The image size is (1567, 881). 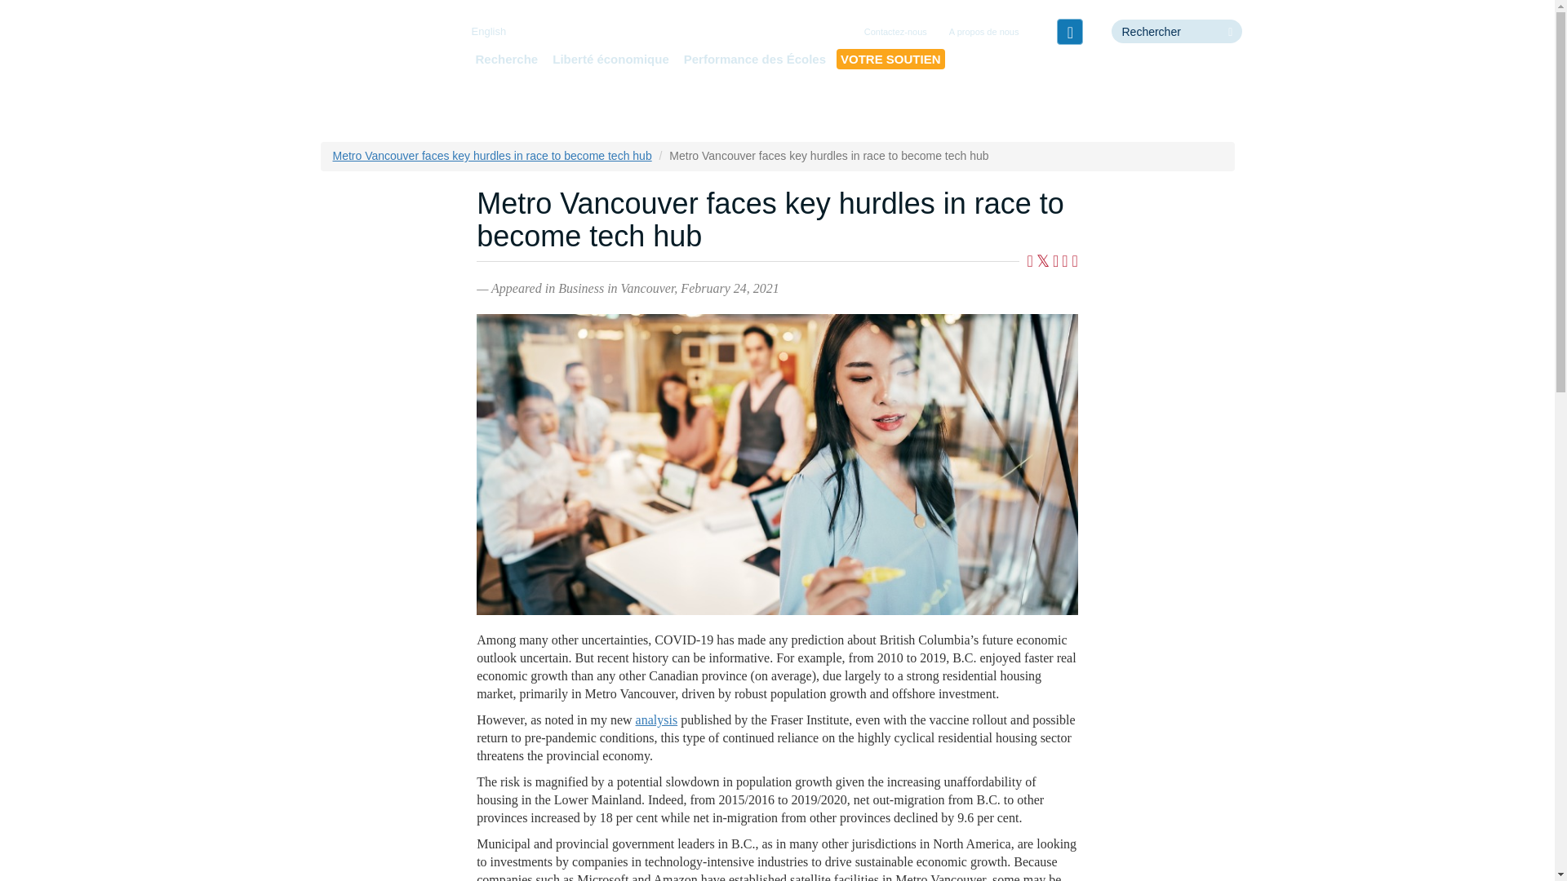 I want to click on VOTRE SOUTIEN, so click(x=890, y=59).